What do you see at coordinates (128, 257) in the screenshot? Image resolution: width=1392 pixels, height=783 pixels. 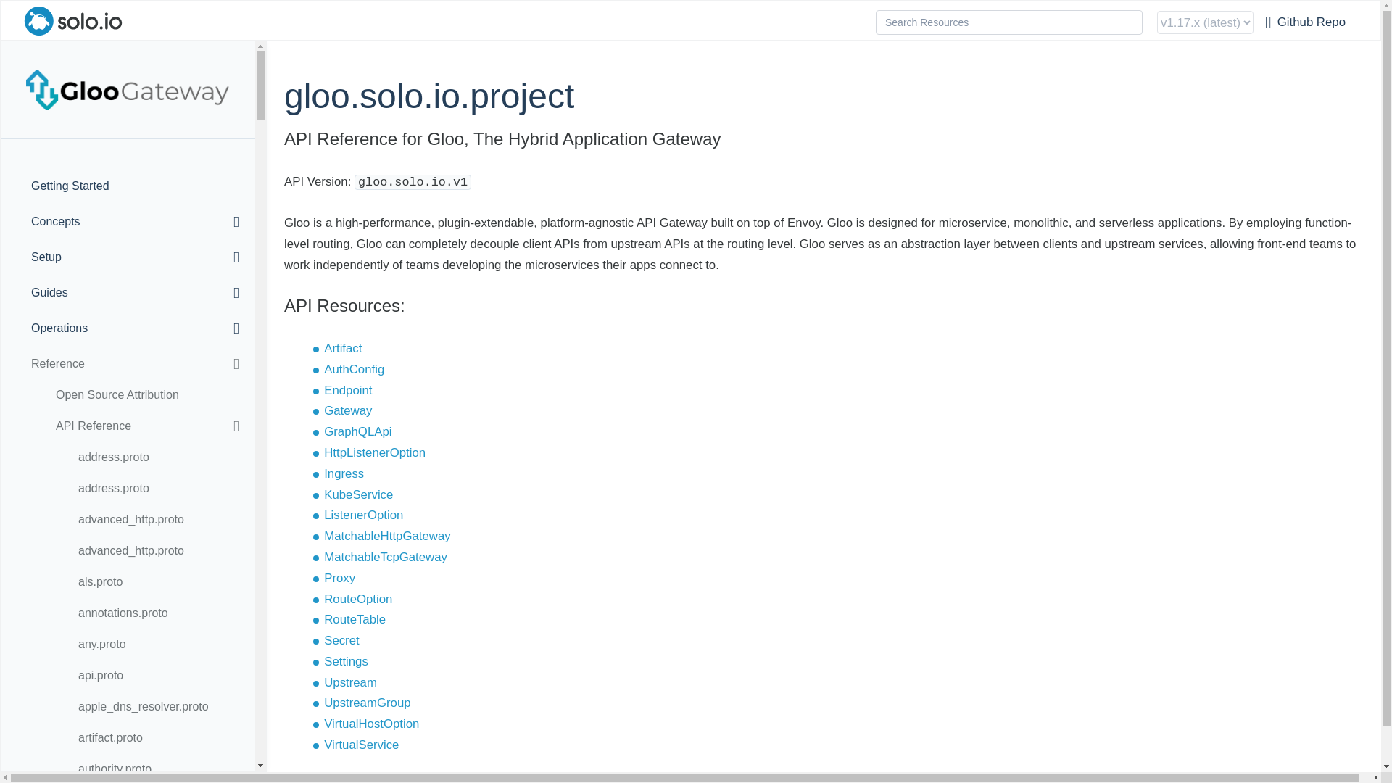 I see `Setup` at bounding box center [128, 257].